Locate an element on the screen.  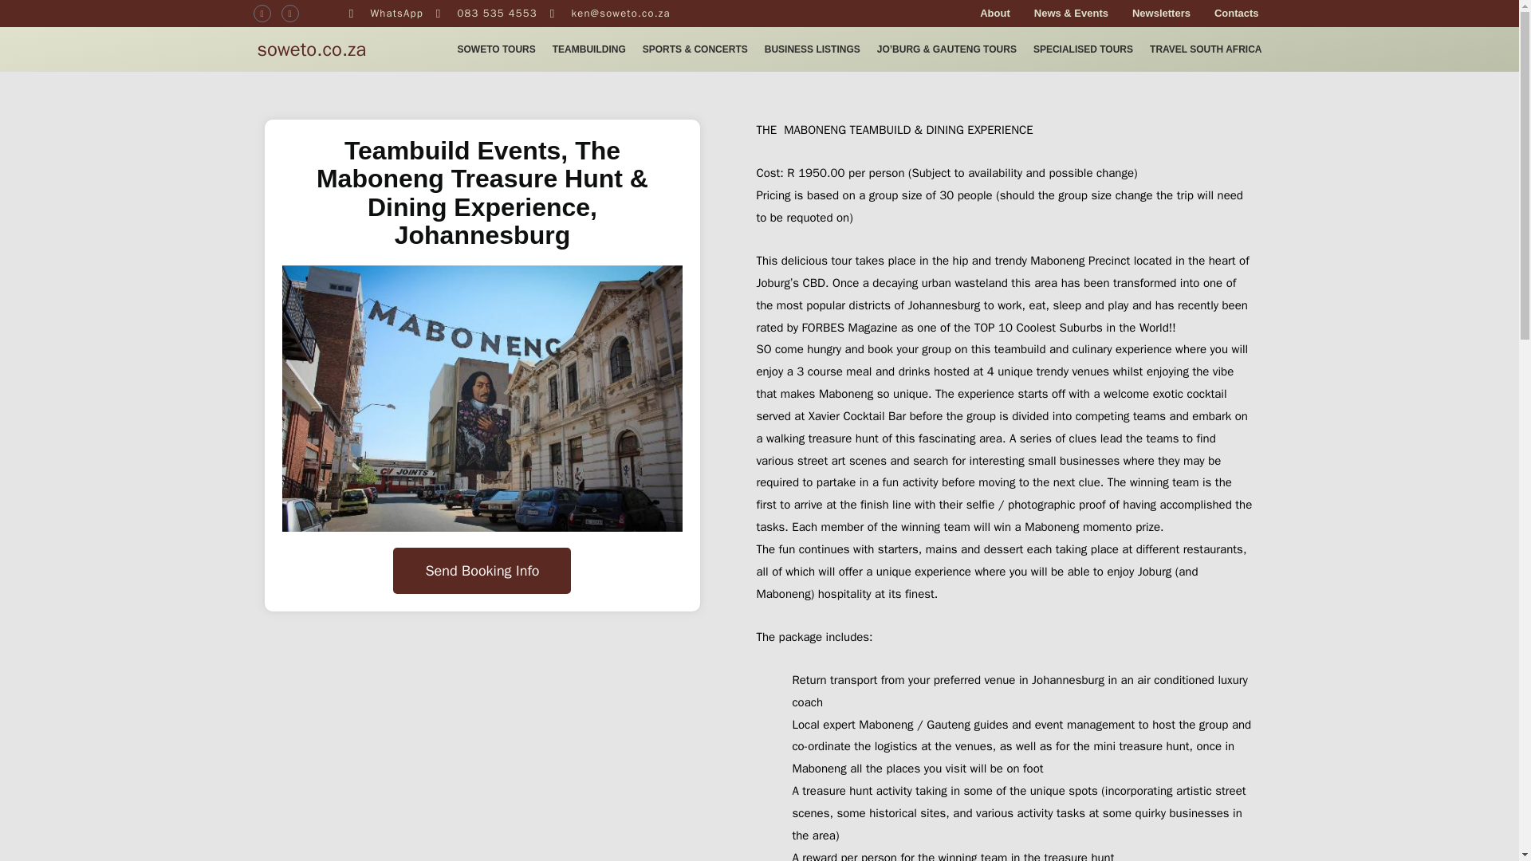
SOWETO TOURS is located at coordinates (497, 49).